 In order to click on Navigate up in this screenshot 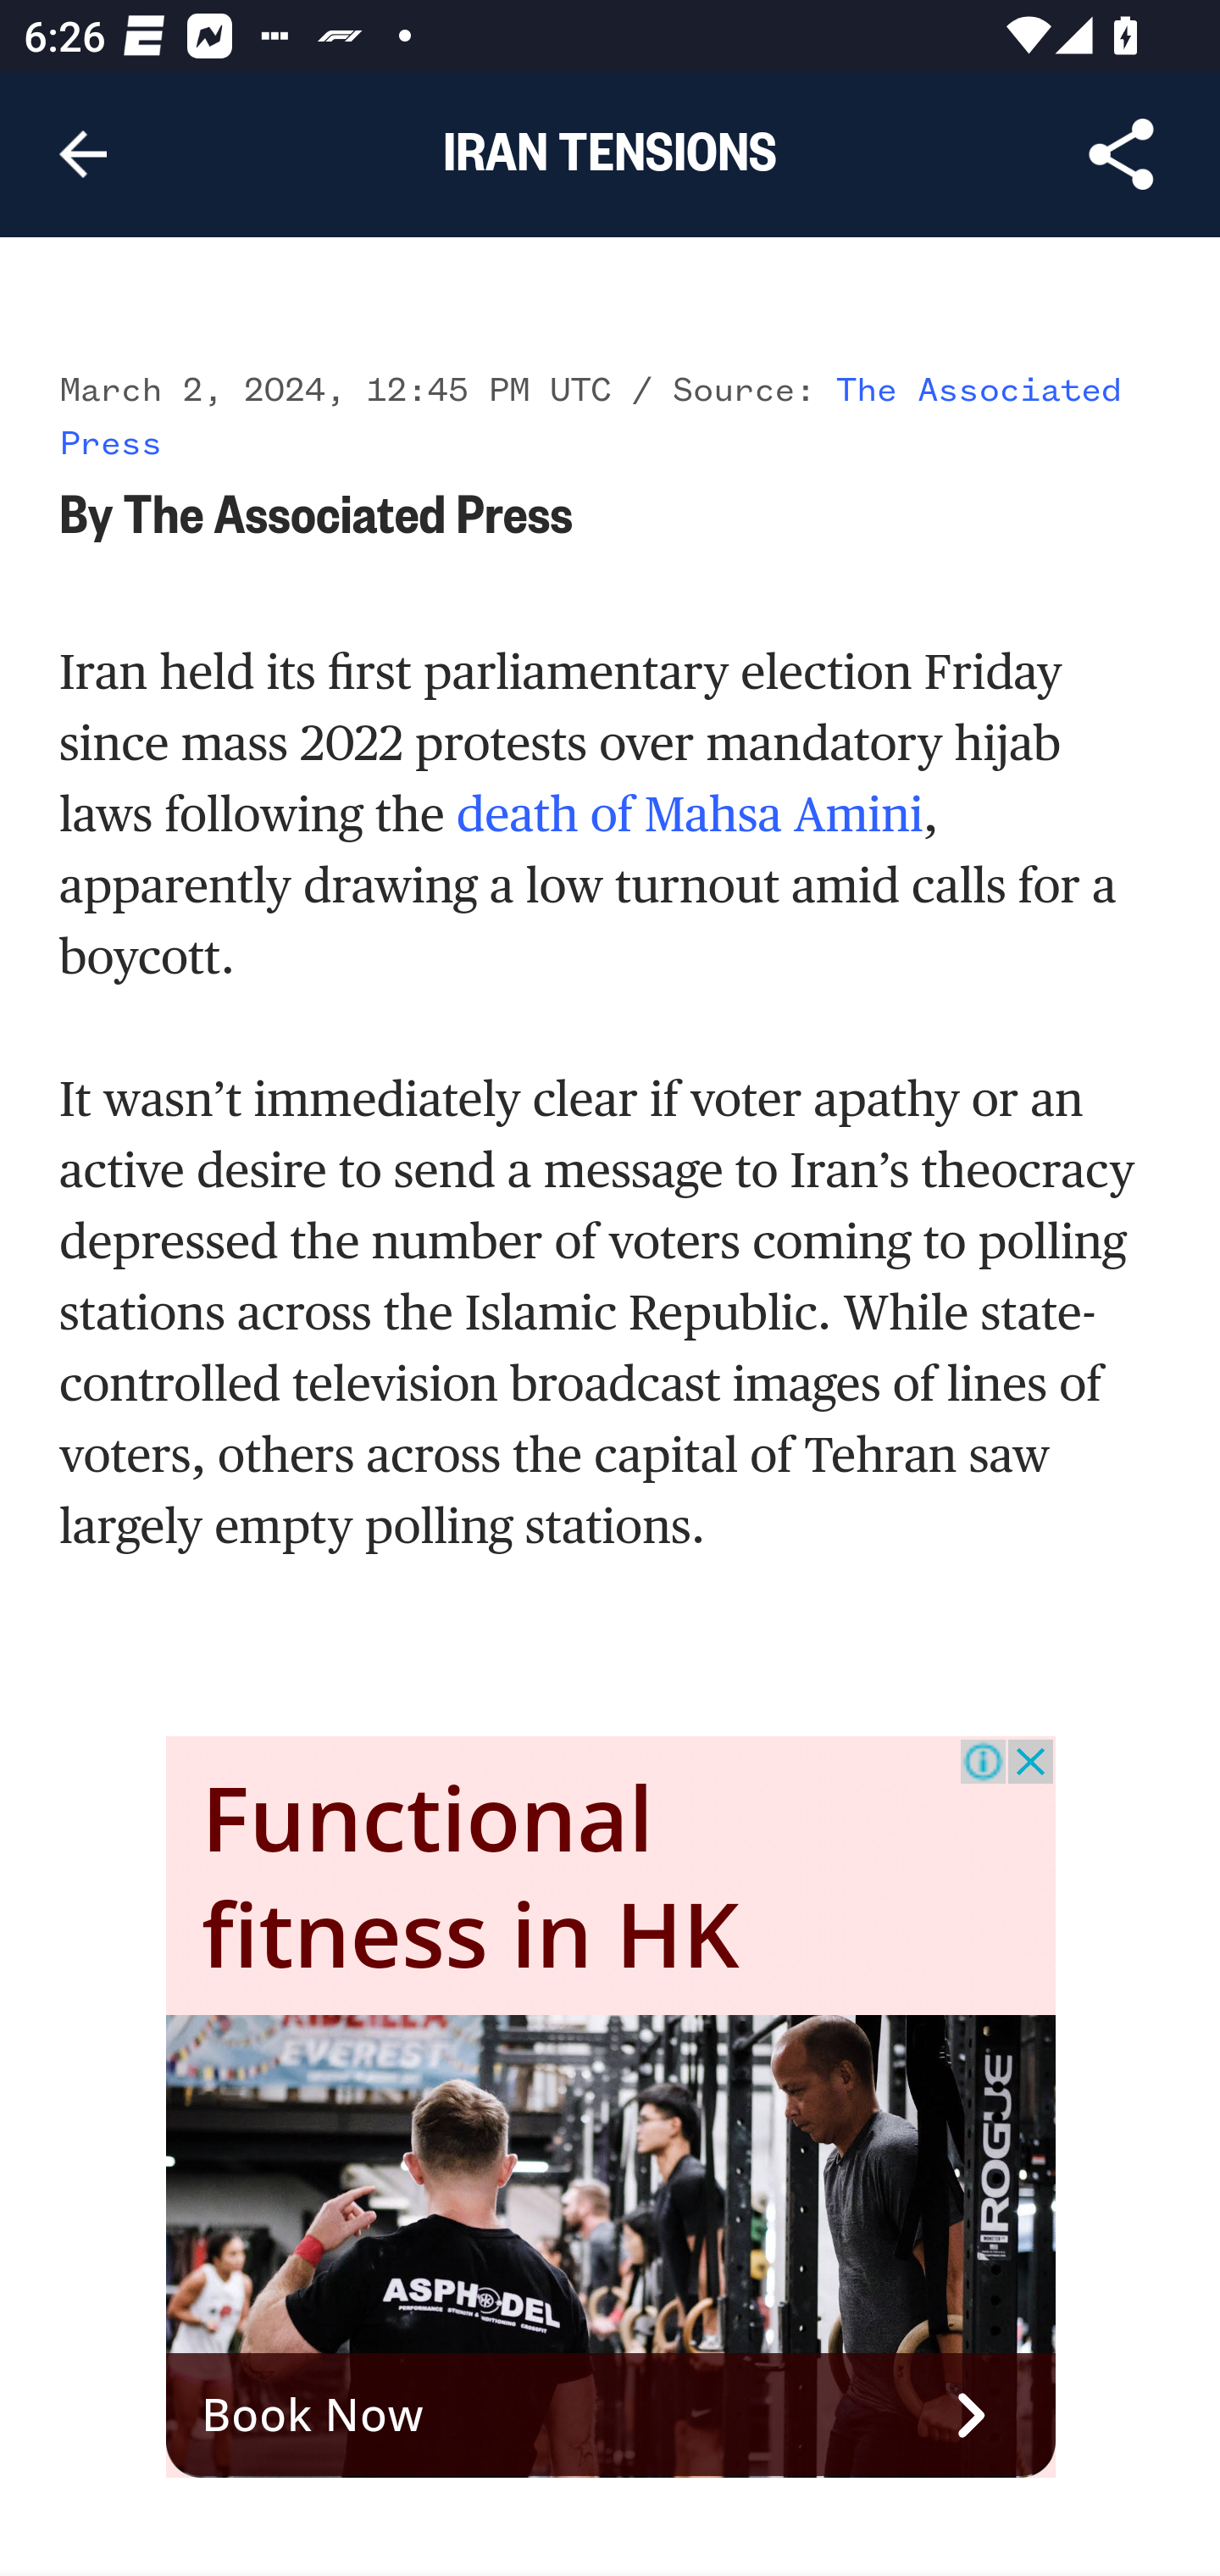, I will do `click(83, 154)`.